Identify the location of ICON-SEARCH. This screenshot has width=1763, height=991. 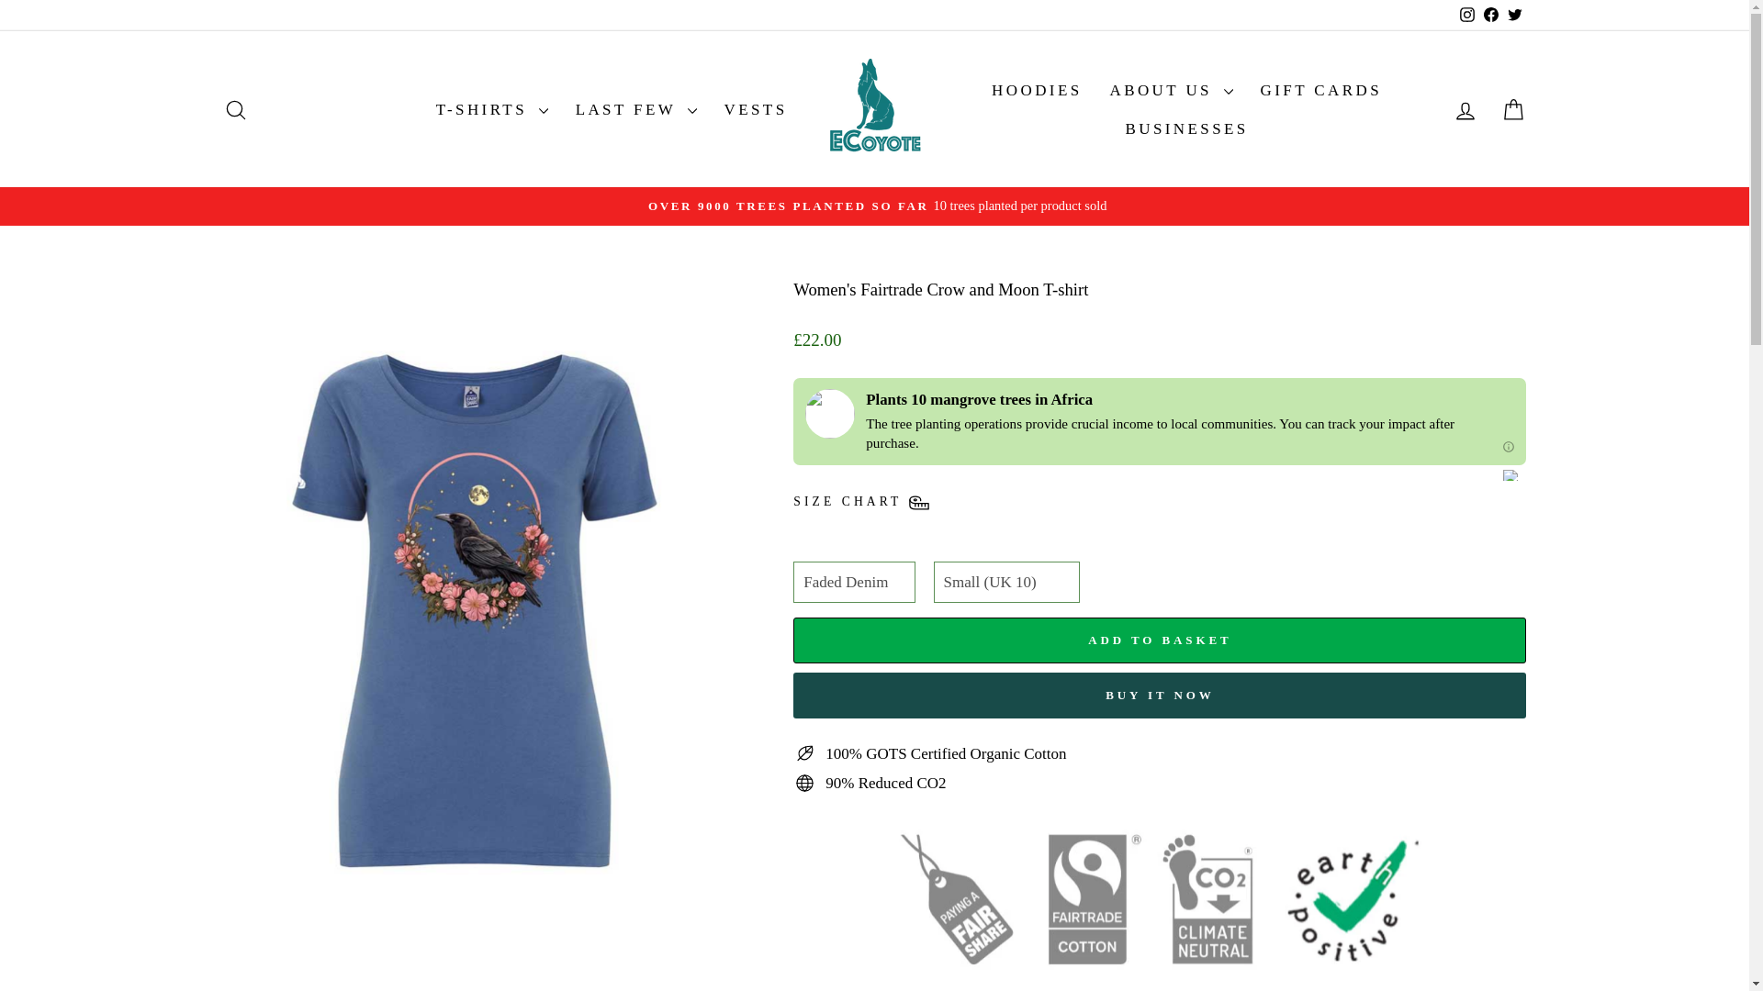
(1513, 15).